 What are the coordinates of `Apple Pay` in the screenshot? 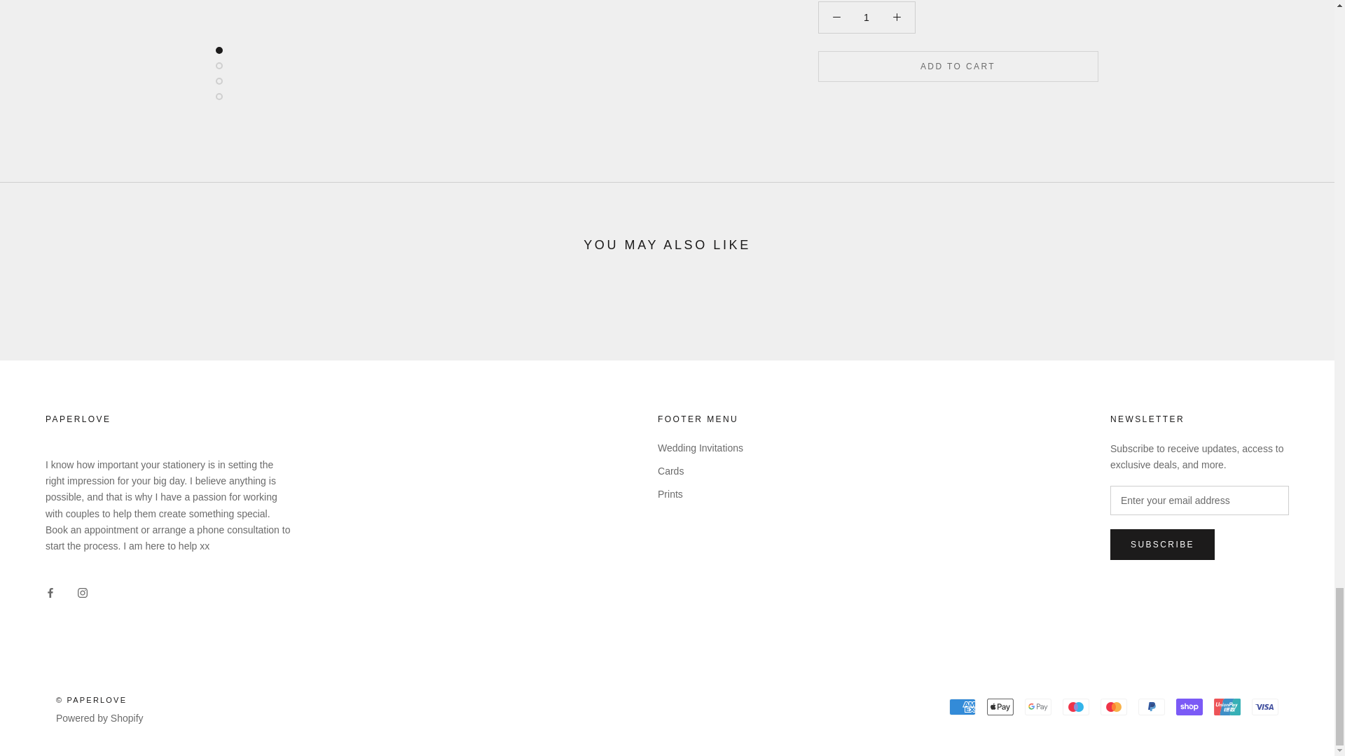 It's located at (1000, 706).